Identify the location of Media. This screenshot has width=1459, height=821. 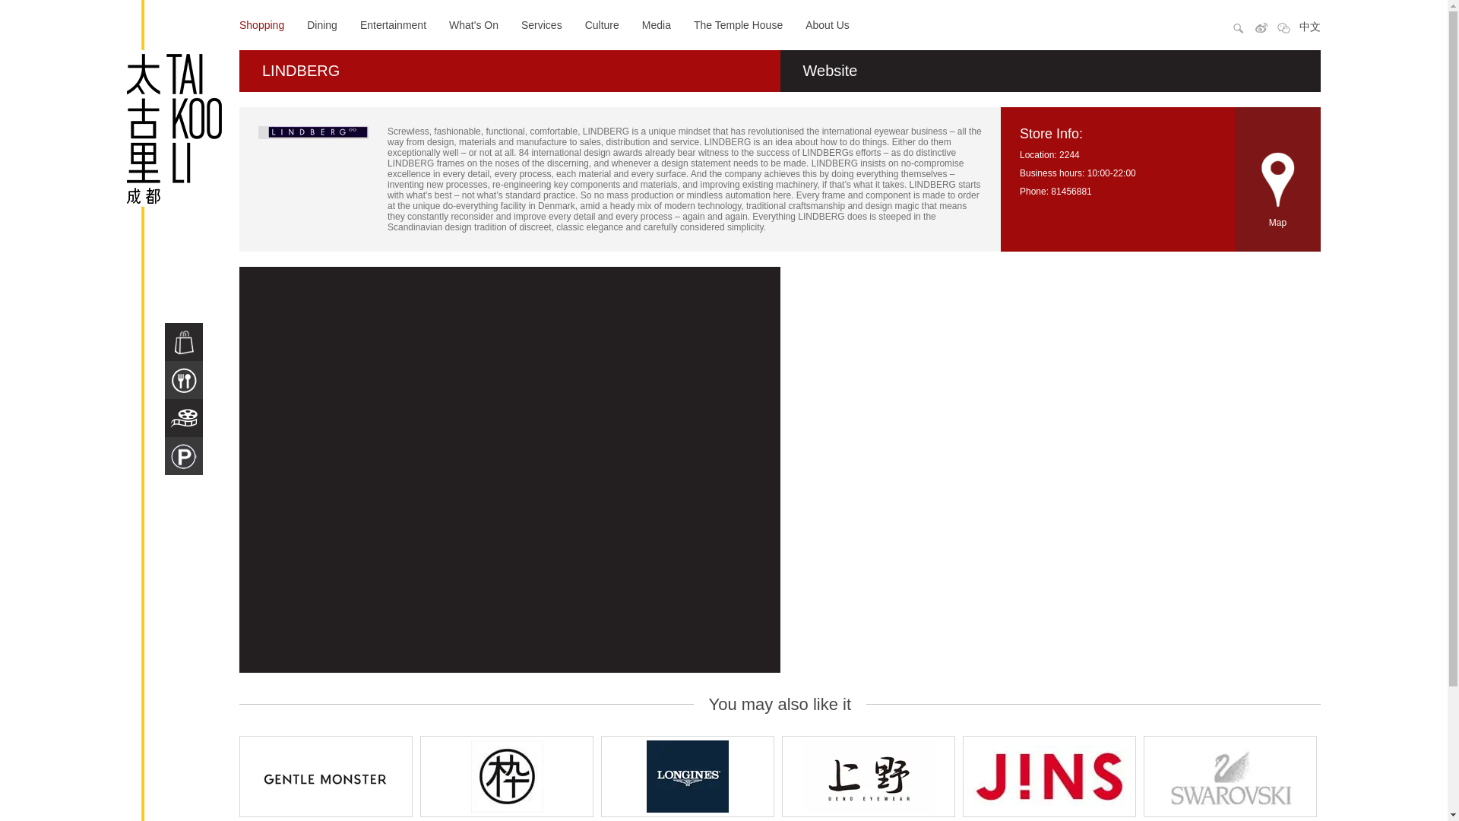
(657, 24).